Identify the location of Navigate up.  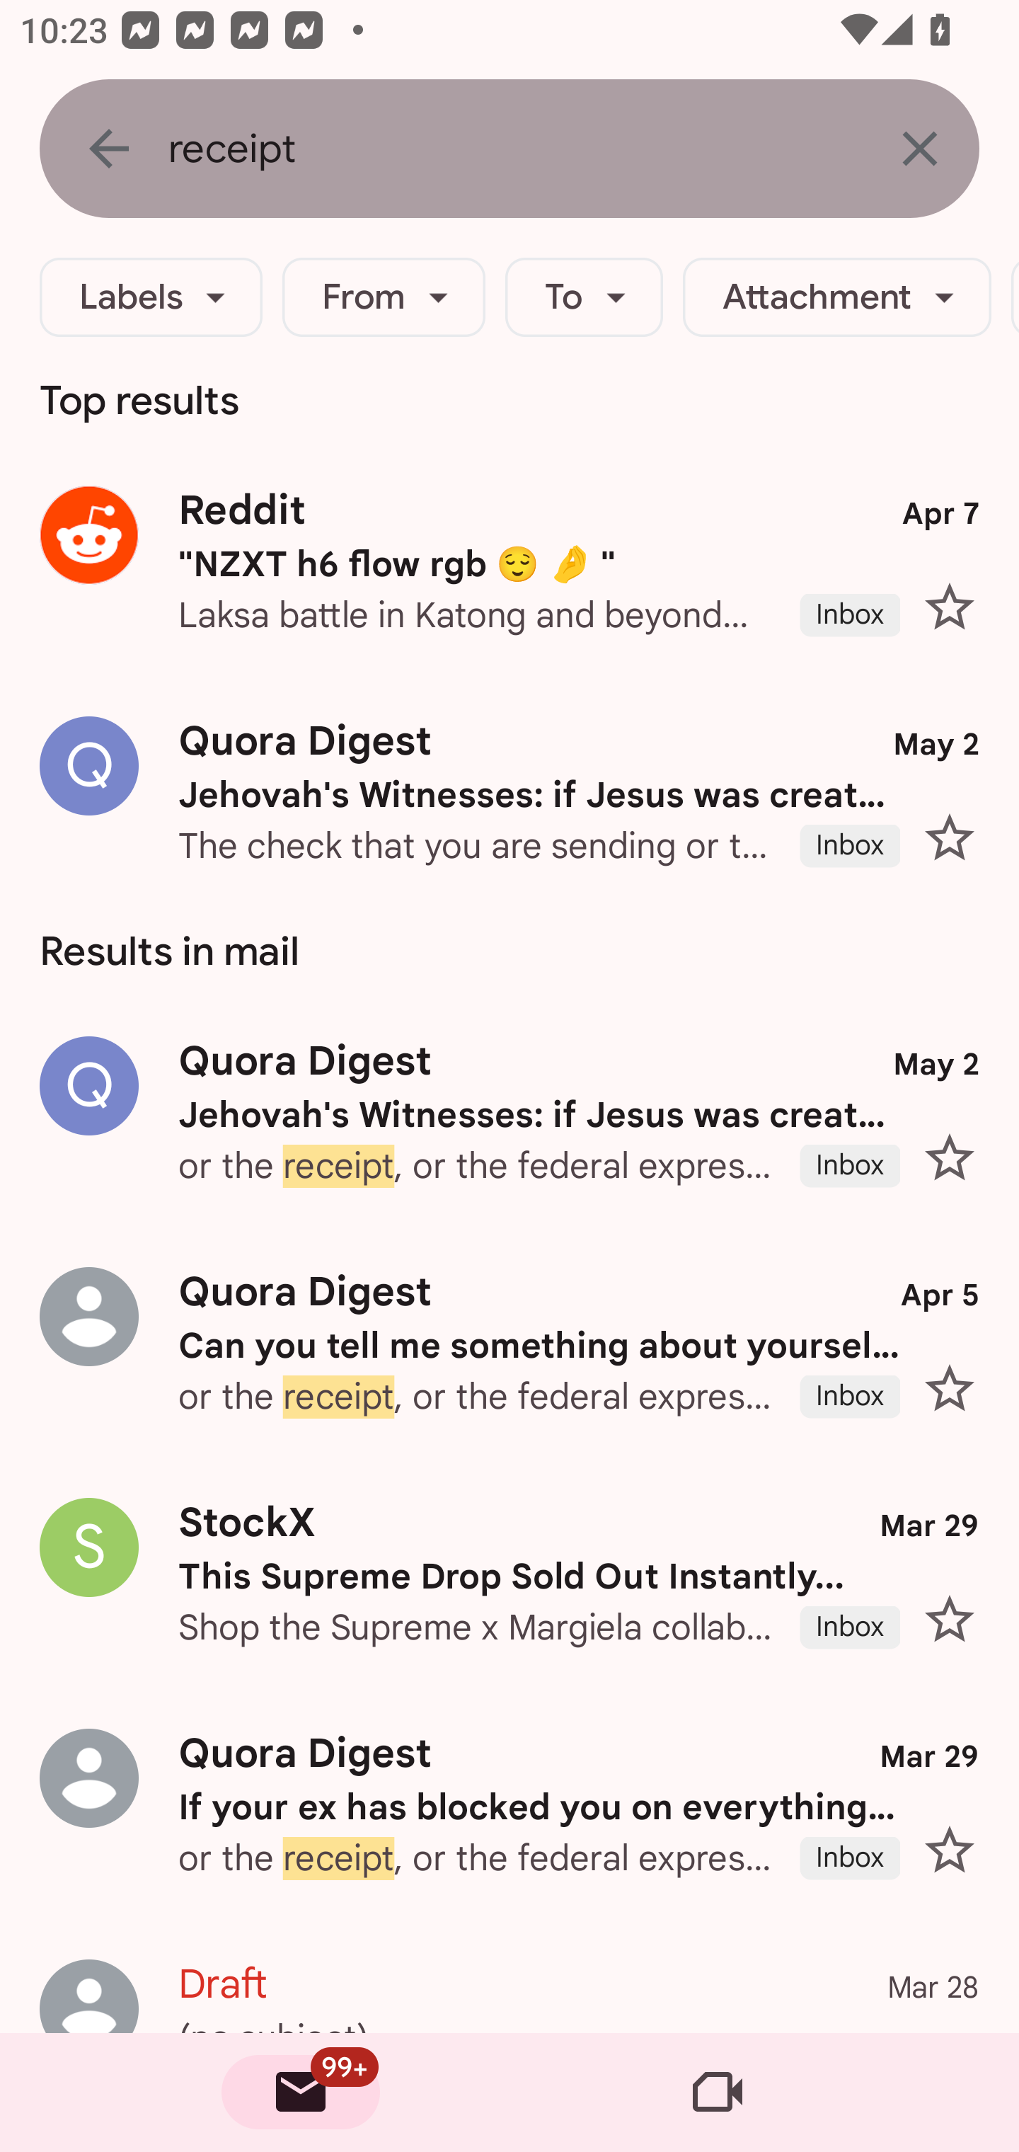
(109, 148).